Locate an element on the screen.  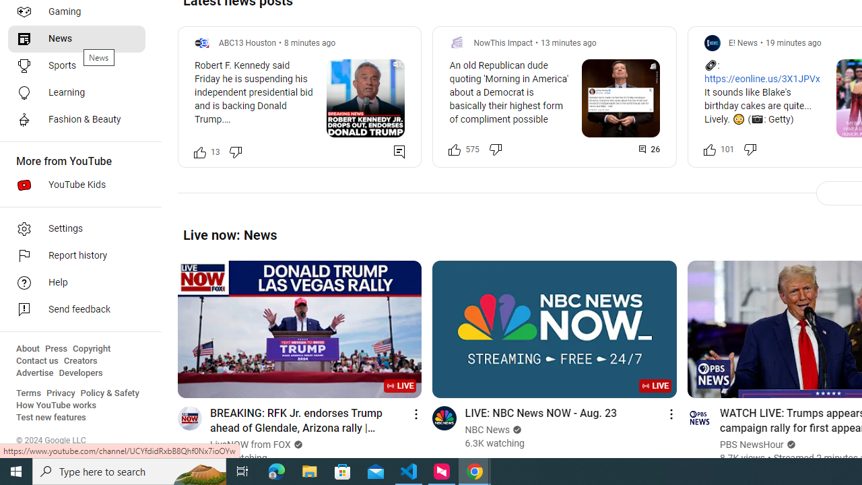
Go to channel is located at coordinates (699, 418).